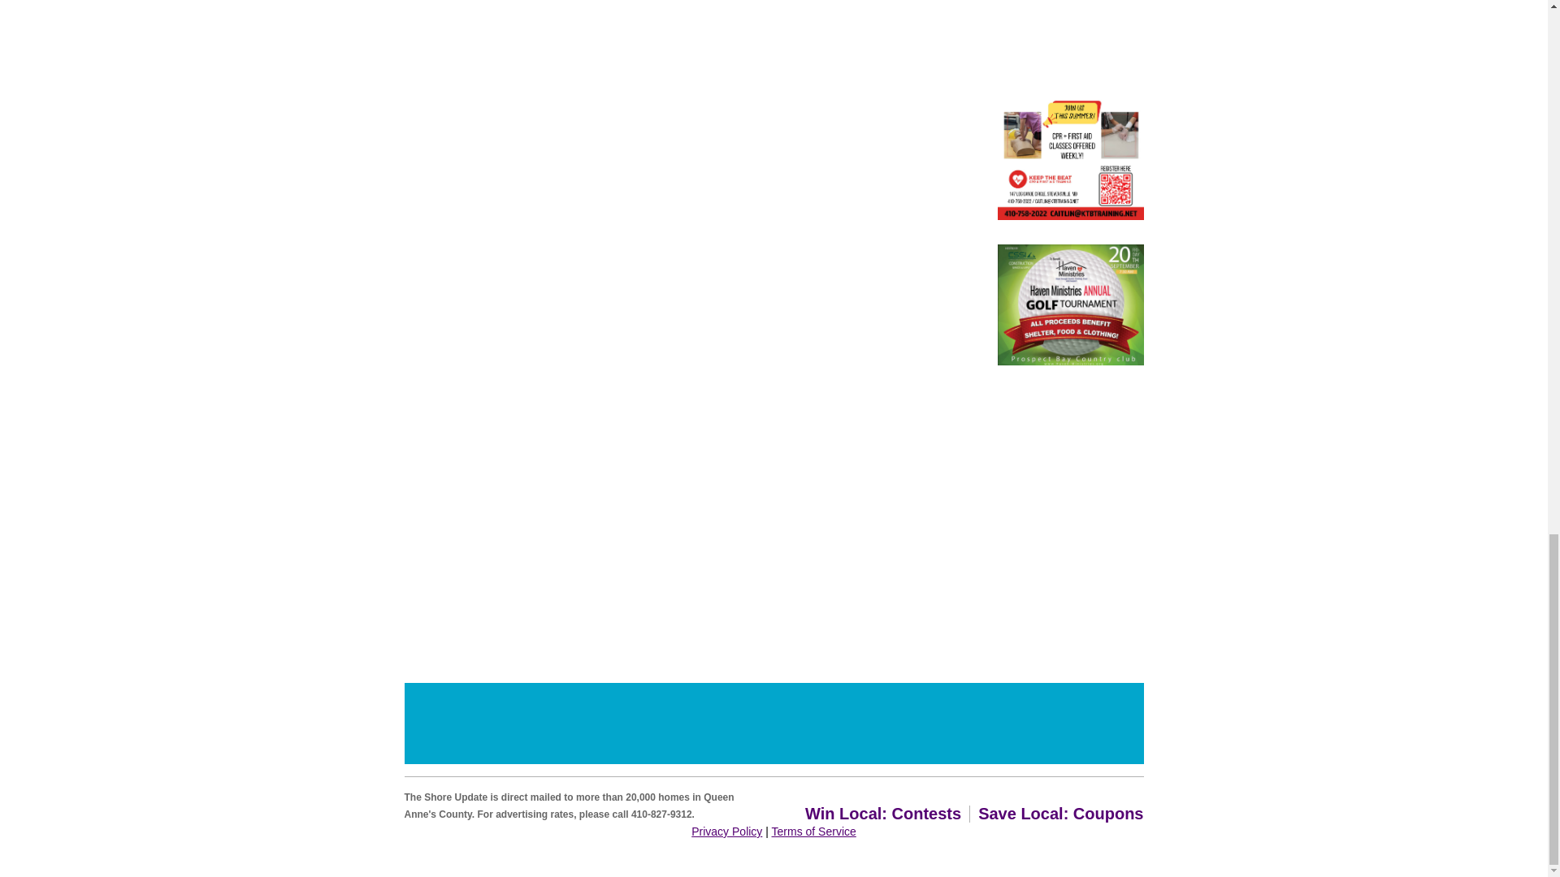 The width and height of the screenshot is (1560, 877). What do you see at coordinates (1060, 814) in the screenshot?
I see `Save Local: Coupons` at bounding box center [1060, 814].